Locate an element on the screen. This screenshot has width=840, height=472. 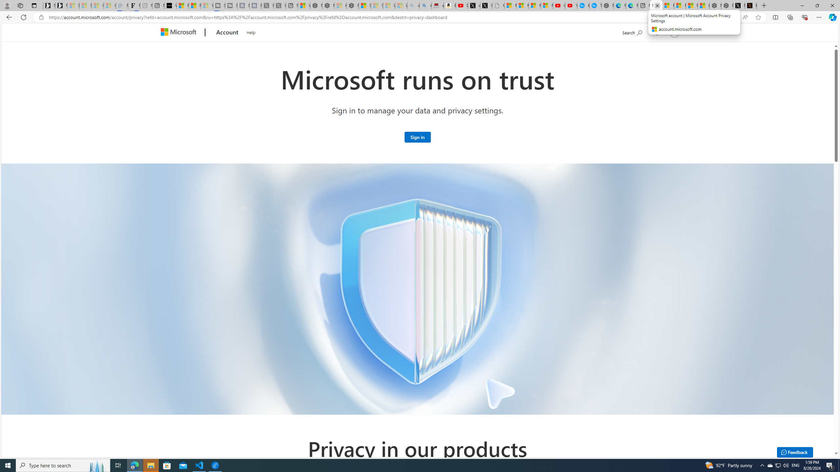
Streaming Coverage | T3 - Sleeping is located at coordinates (219, 6).